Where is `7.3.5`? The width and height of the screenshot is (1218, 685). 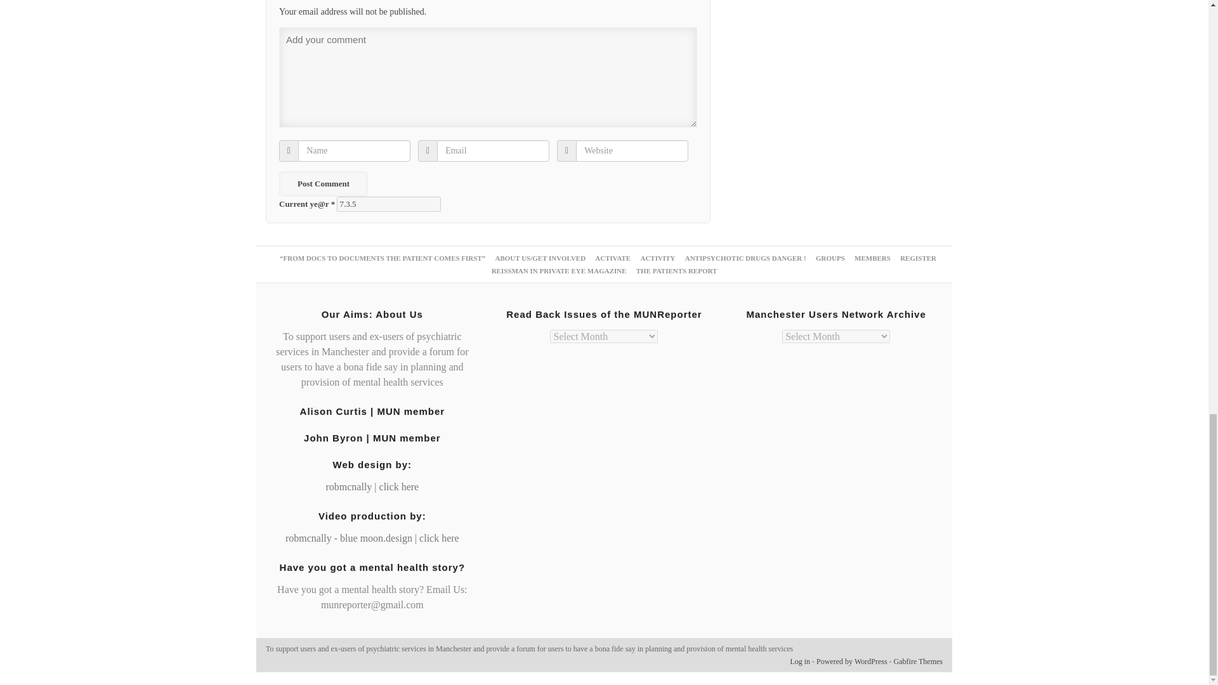 7.3.5 is located at coordinates (389, 204).